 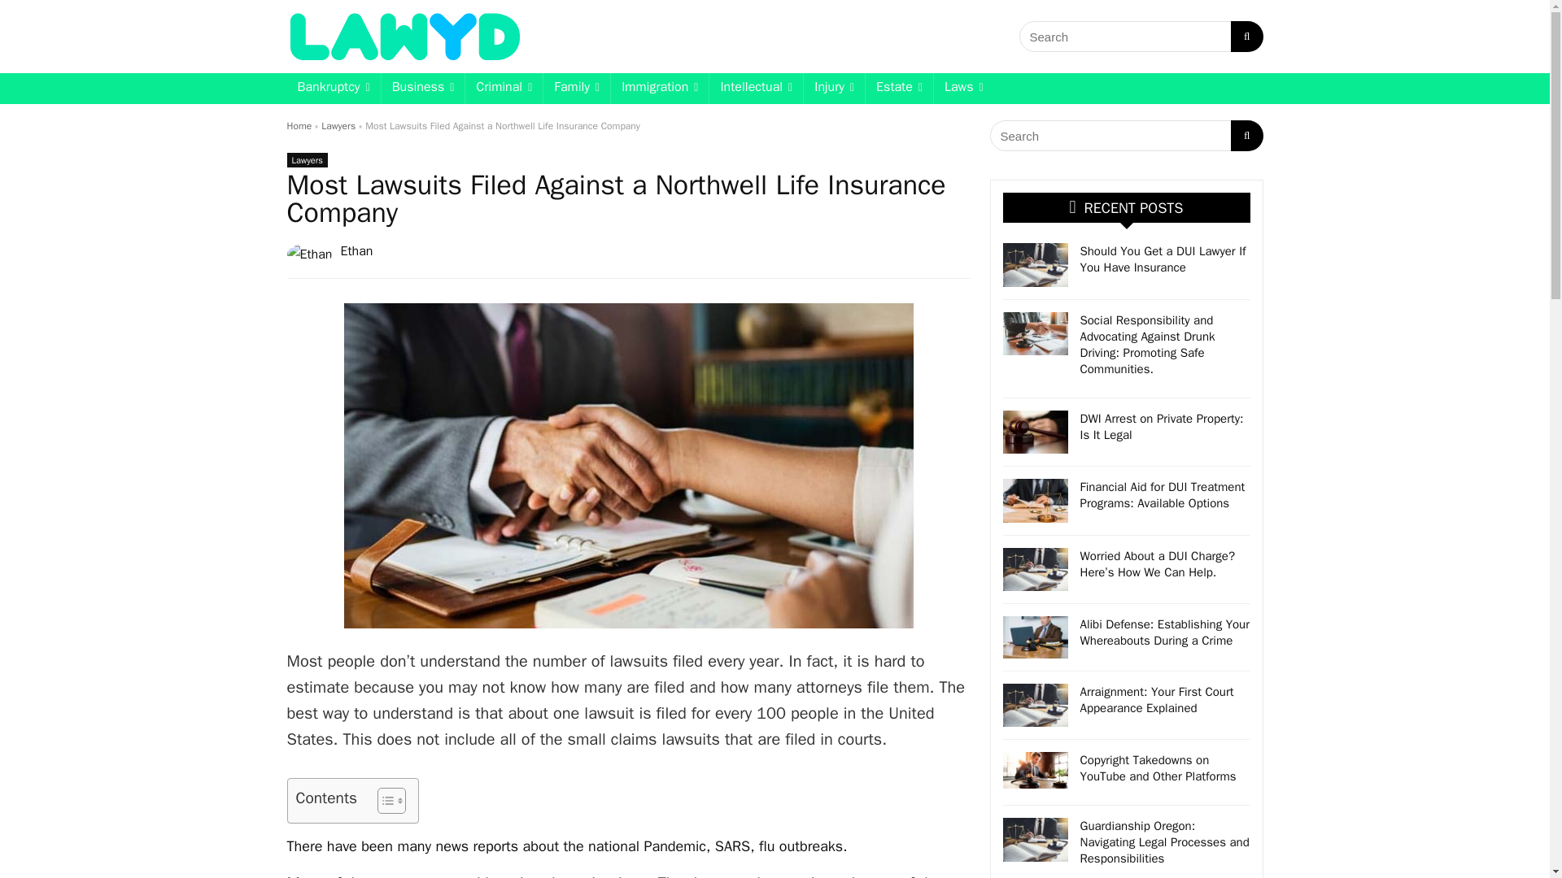 What do you see at coordinates (423, 88) in the screenshot?
I see `Business` at bounding box center [423, 88].